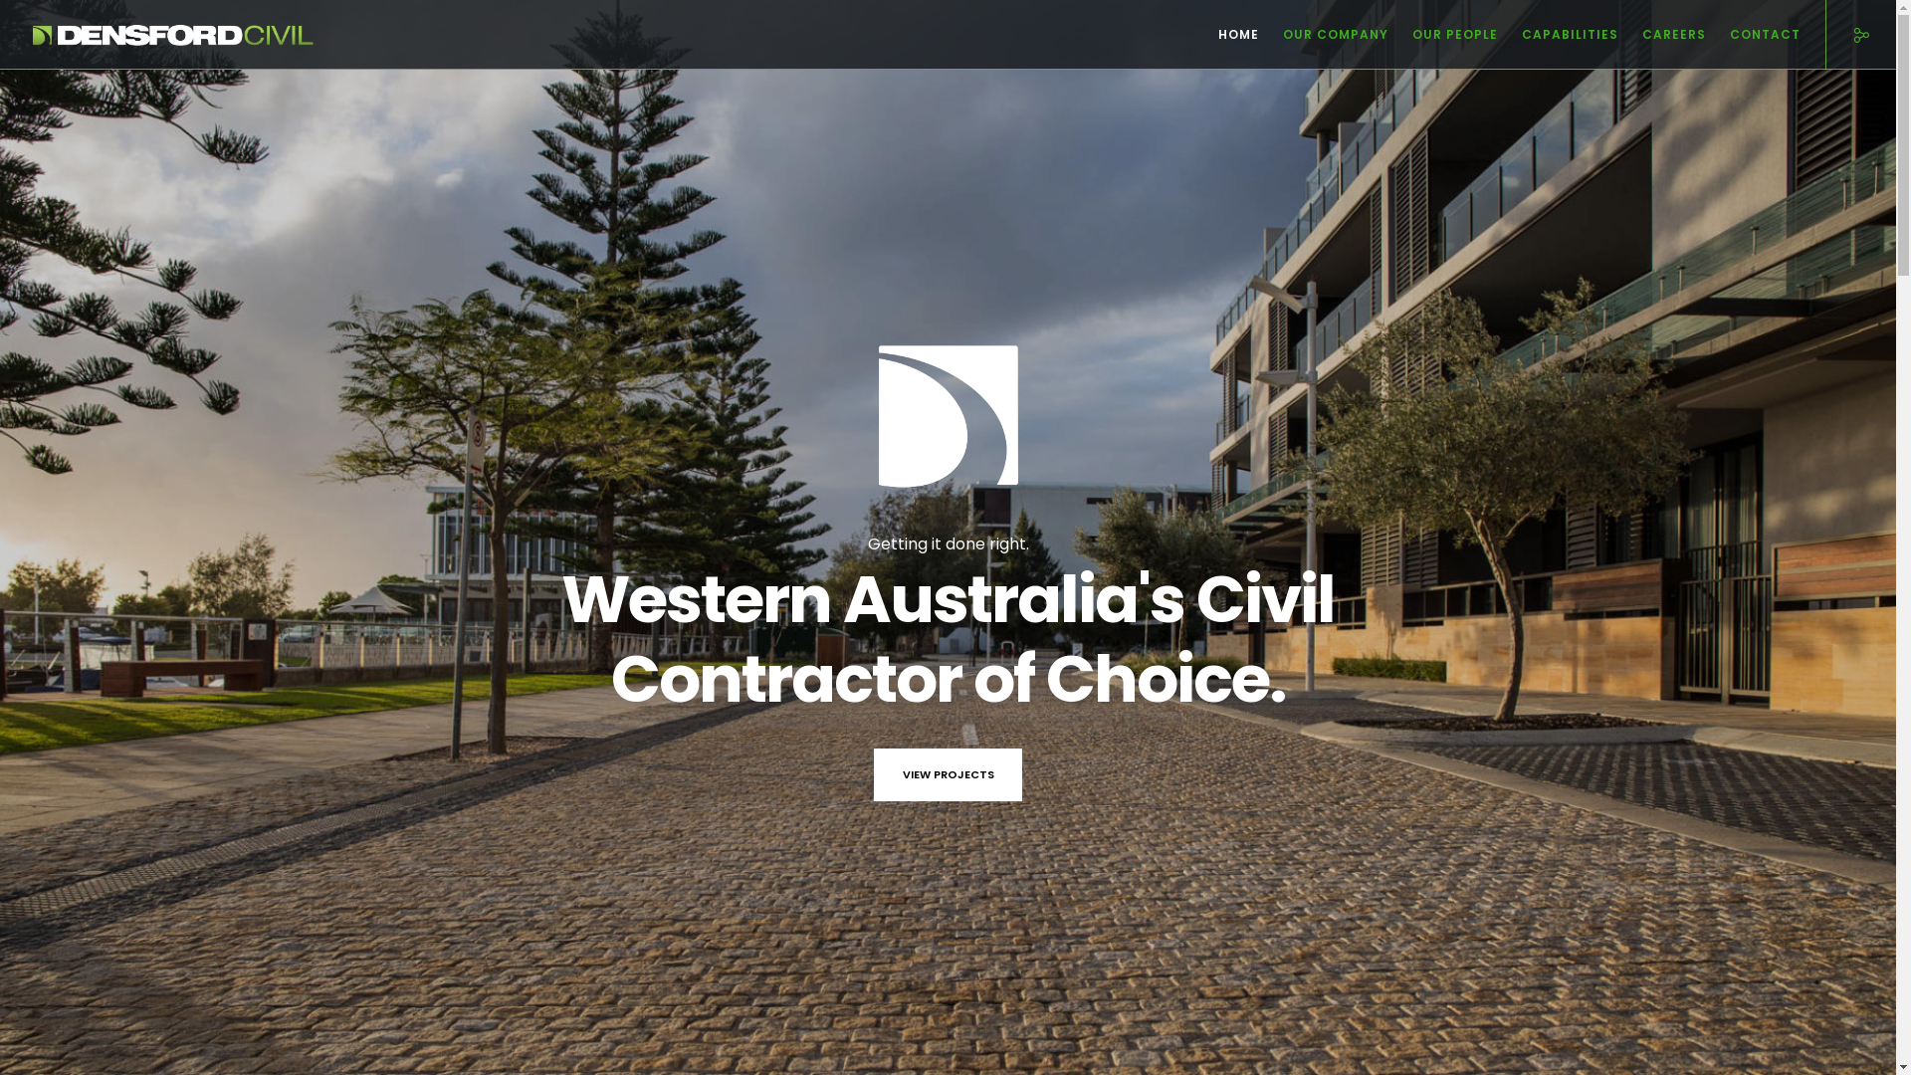 The image size is (1911, 1075). I want to click on OUR PEOPLE, so click(1443, 35).